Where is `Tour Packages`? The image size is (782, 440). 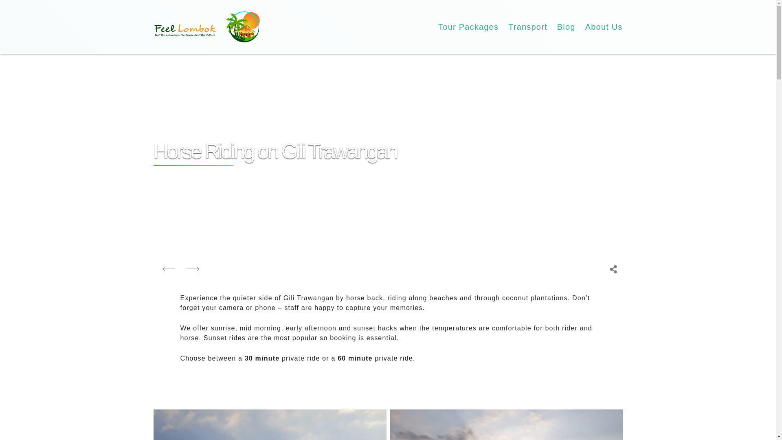 Tour Packages is located at coordinates (468, 27).